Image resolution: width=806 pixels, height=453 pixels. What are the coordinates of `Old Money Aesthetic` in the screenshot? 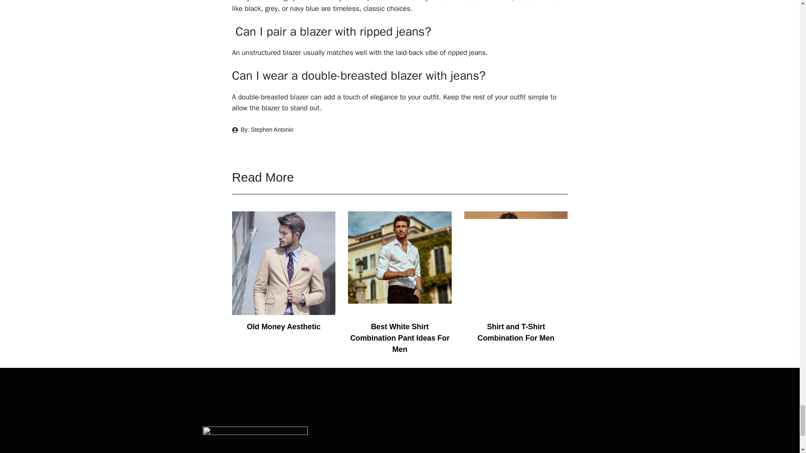 It's located at (283, 310).